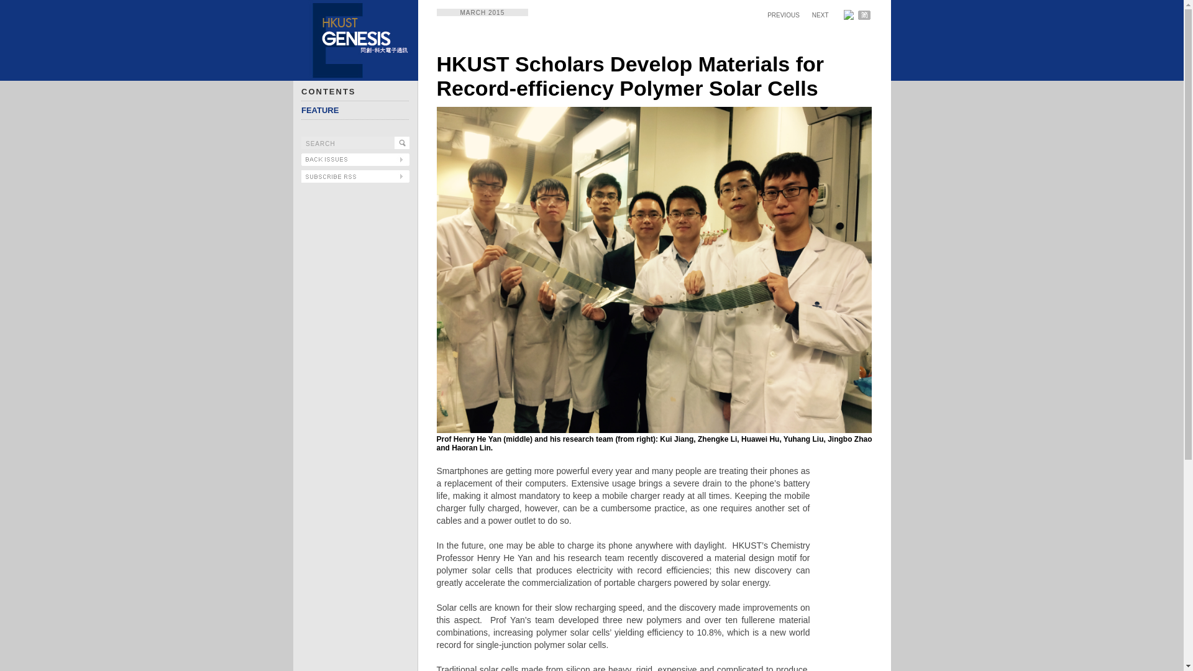  I want to click on PREVIOUS, so click(783, 15).